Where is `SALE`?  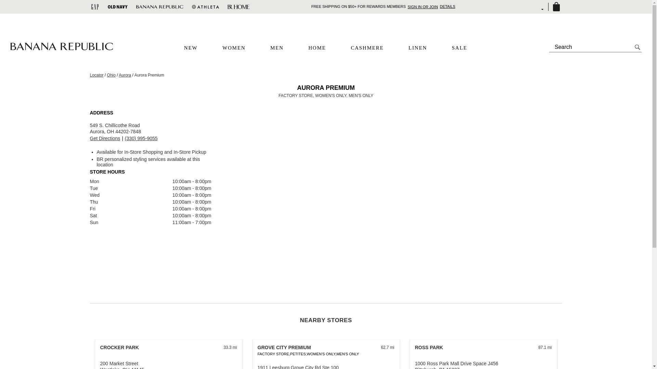 SALE is located at coordinates (459, 48).